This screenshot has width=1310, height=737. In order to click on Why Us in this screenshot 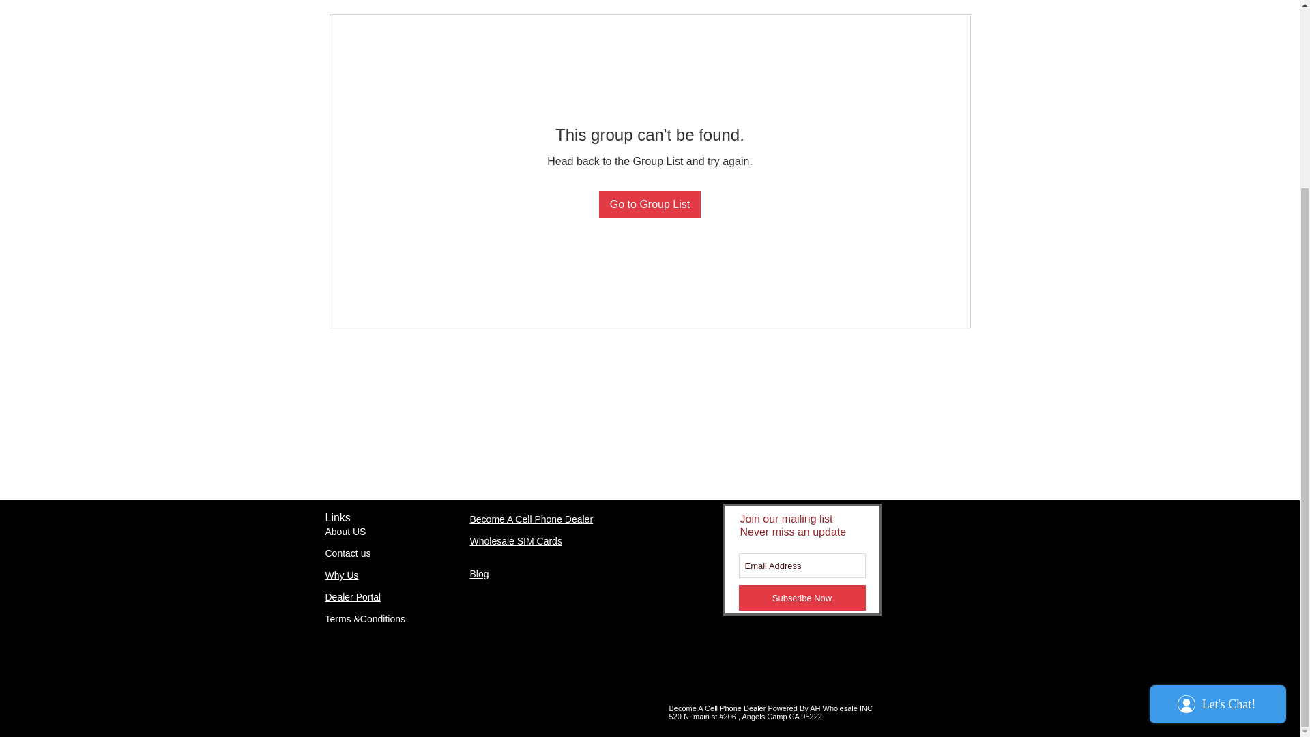, I will do `click(341, 575)`.